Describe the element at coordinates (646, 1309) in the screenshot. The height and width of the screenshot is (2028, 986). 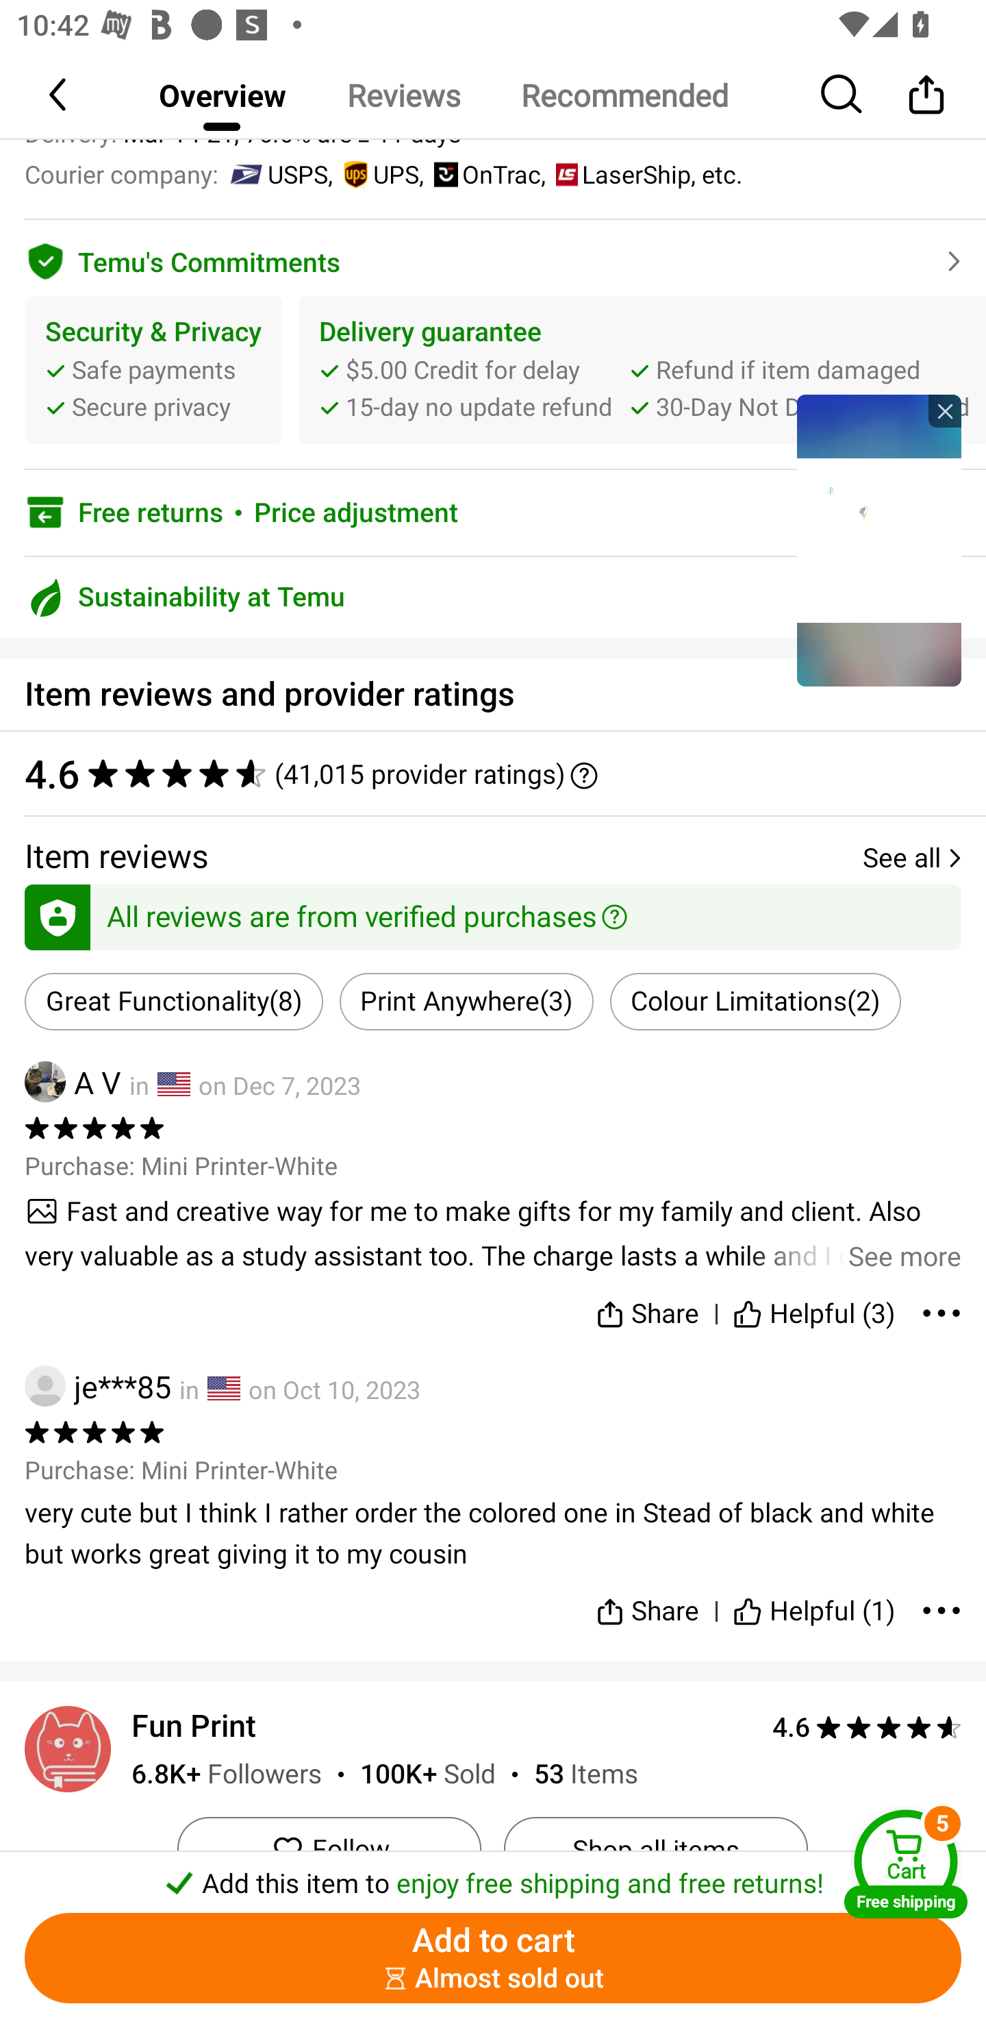
I see `  Share` at that location.